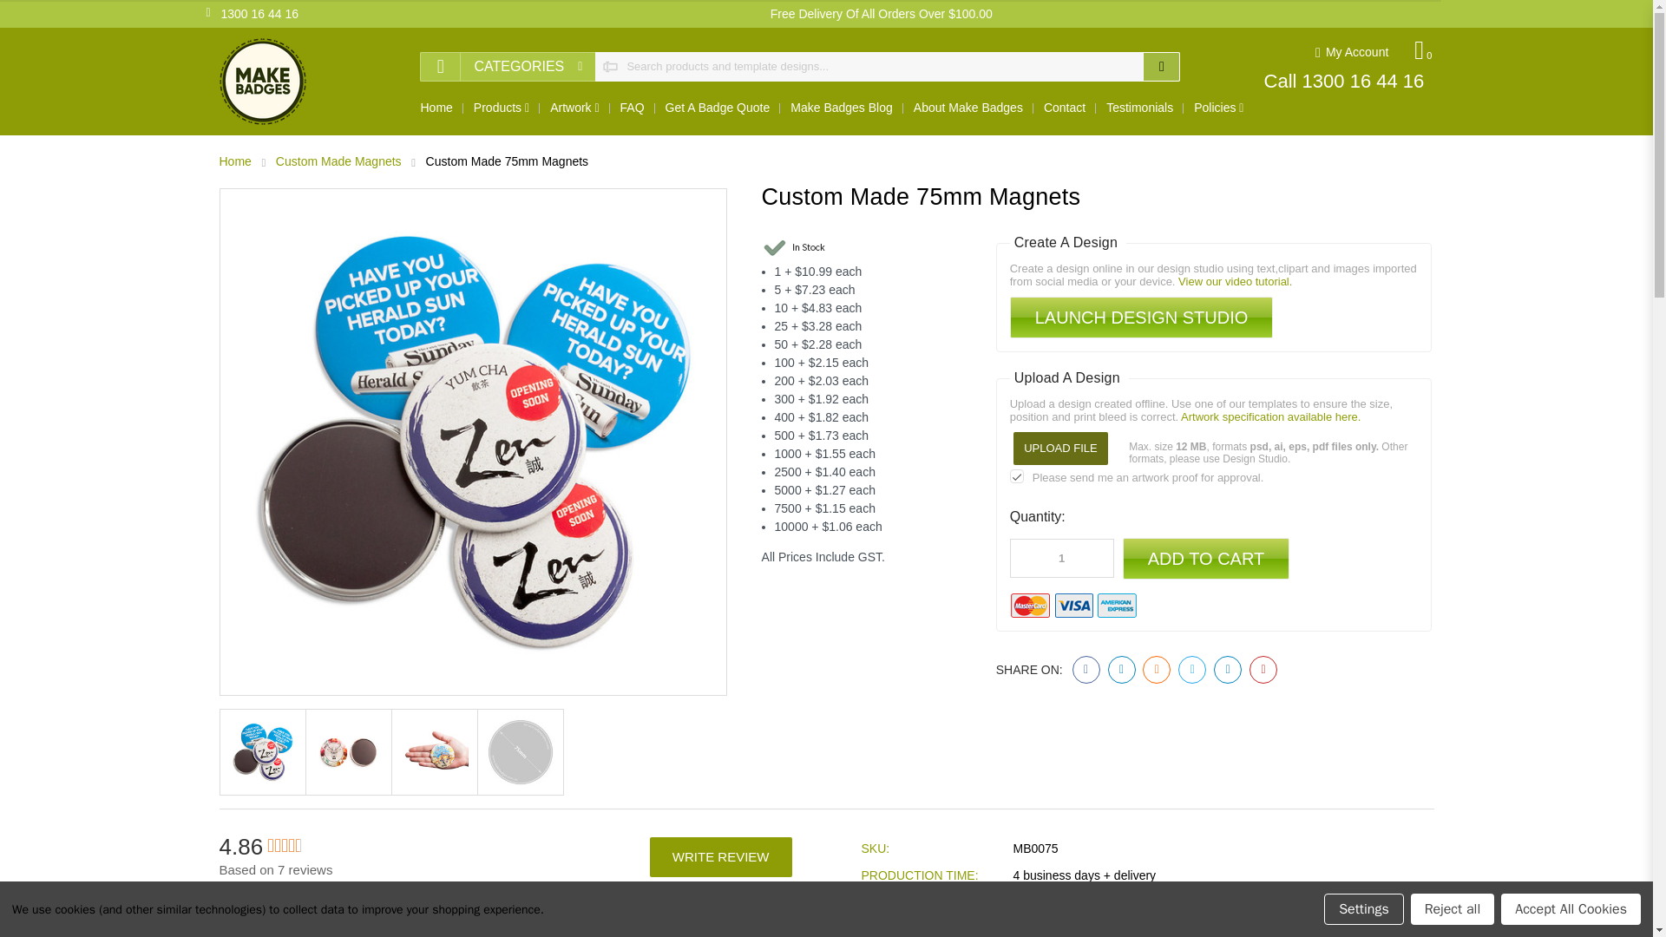 This screenshot has height=937, width=1666. Describe the element at coordinates (1161, 66) in the screenshot. I see `Search` at that location.